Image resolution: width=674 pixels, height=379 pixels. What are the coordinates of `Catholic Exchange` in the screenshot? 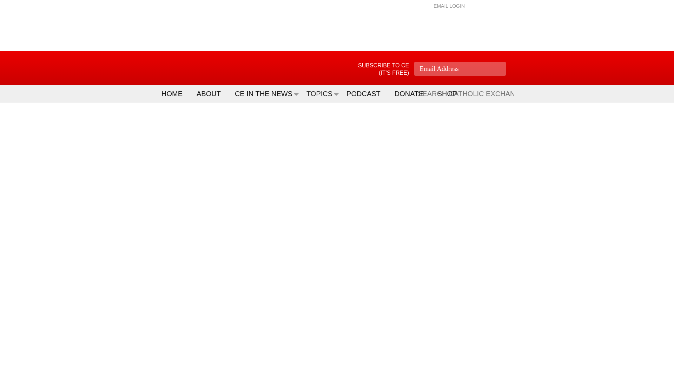 It's located at (201, 68).